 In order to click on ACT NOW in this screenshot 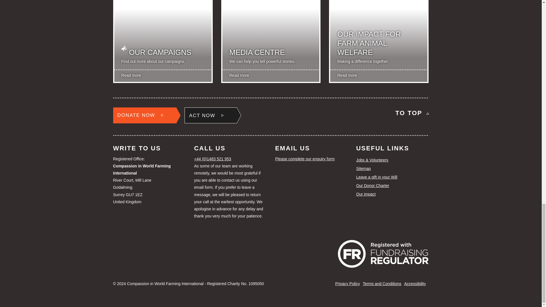, I will do `click(210, 115)`.